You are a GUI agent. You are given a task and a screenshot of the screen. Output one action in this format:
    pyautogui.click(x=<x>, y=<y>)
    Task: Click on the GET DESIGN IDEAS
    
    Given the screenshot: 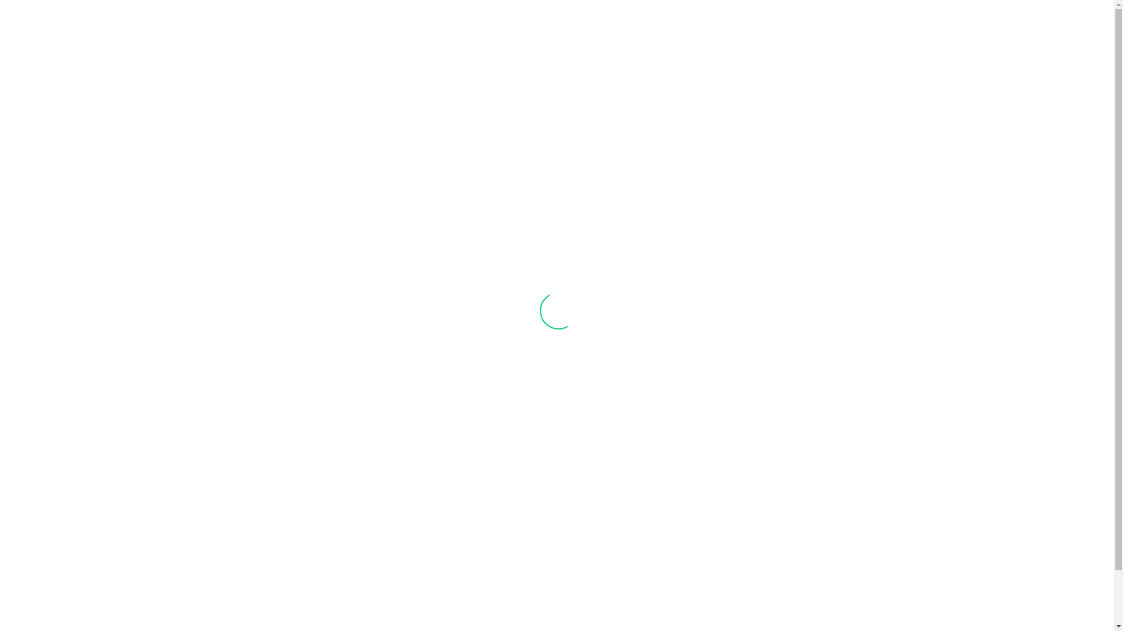 What is the action you would take?
    pyautogui.click(x=588, y=25)
    